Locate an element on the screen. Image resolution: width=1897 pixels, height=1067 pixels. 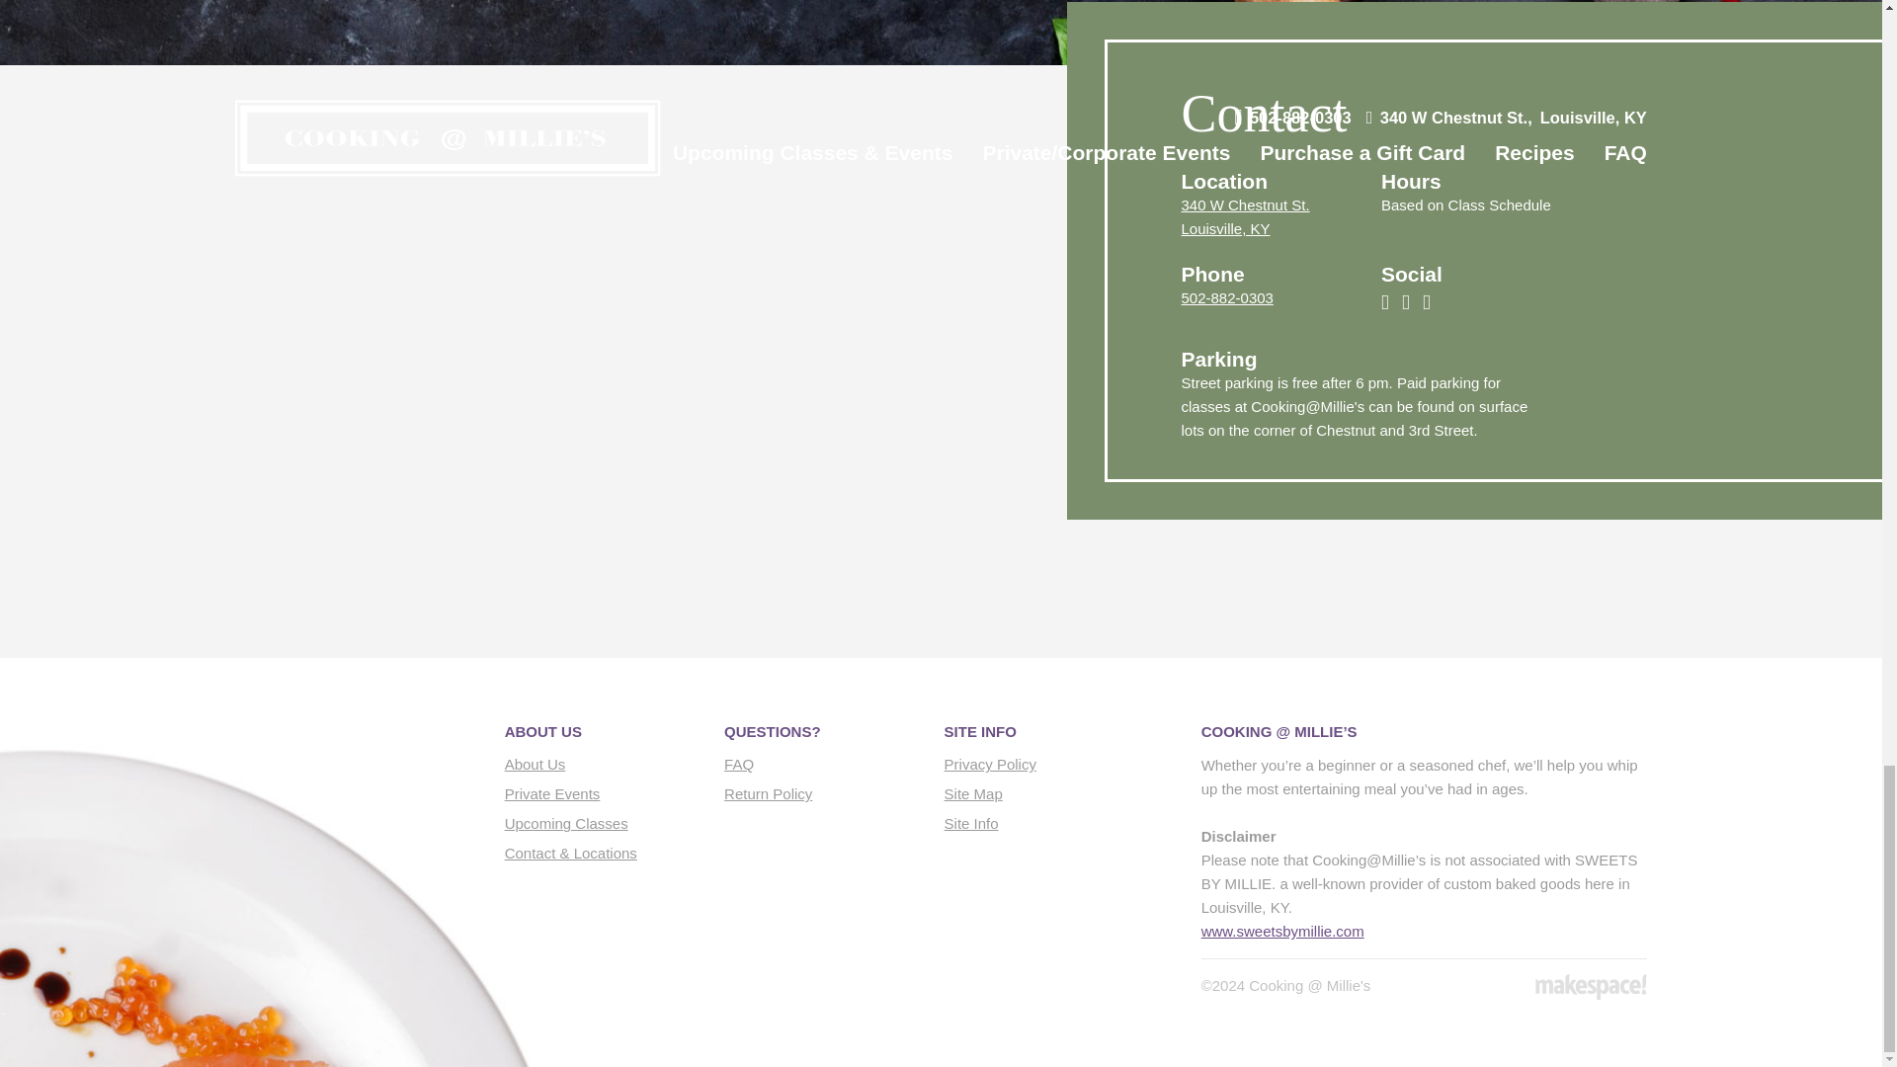
Upcoming Classes is located at coordinates (1282, 931).